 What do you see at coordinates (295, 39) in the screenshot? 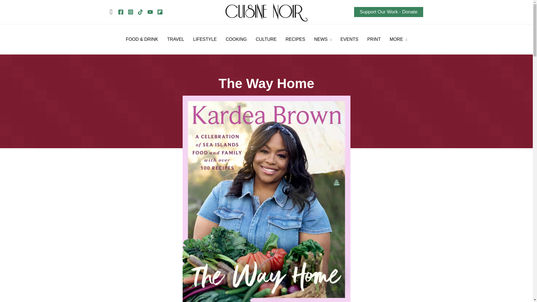
I see `RECIPES` at bounding box center [295, 39].